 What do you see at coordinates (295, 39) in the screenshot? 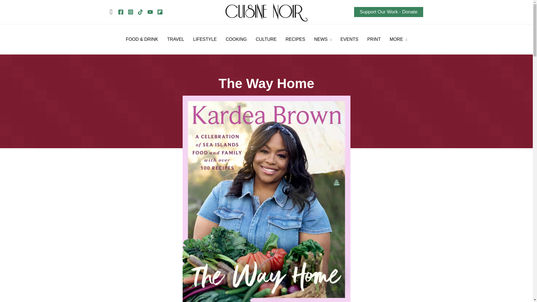
I see `RECIPES` at bounding box center [295, 39].